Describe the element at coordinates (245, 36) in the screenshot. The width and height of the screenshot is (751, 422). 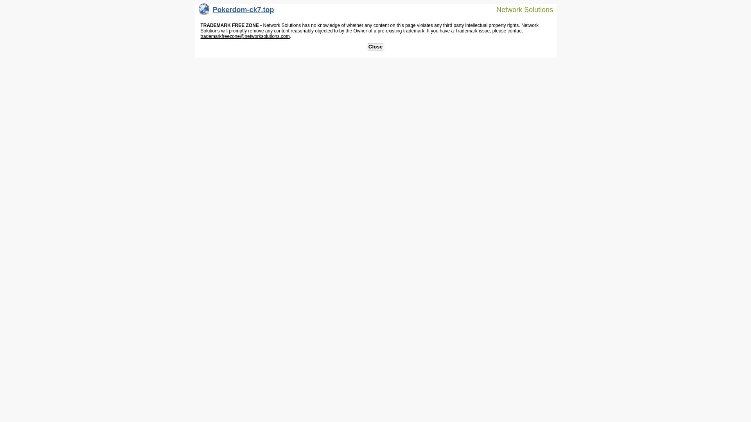
I see `trademarkfreezone@networksolutions.com` at that location.